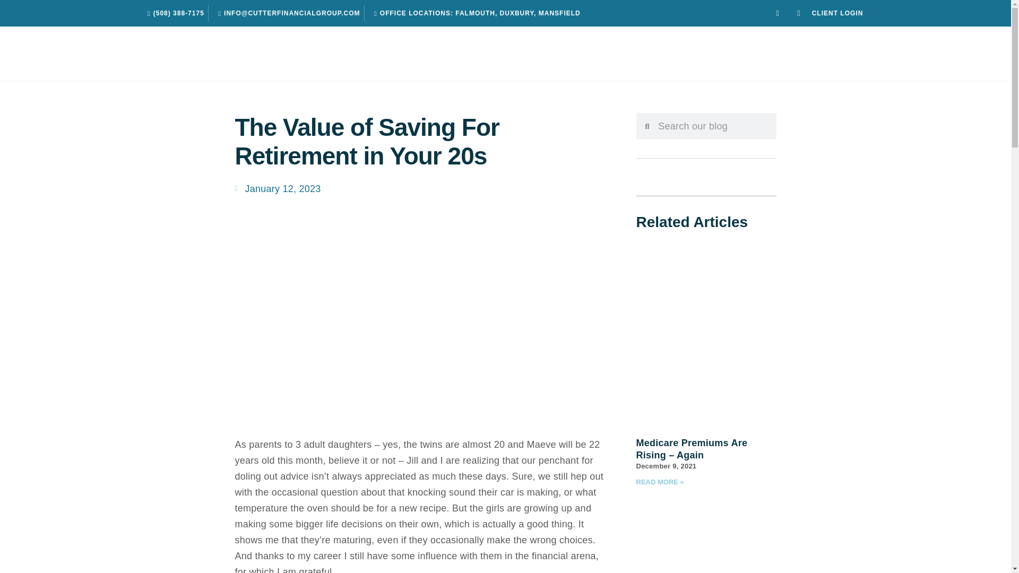  Describe the element at coordinates (837, 13) in the screenshot. I see `CLIENT LOGIN` at that location.